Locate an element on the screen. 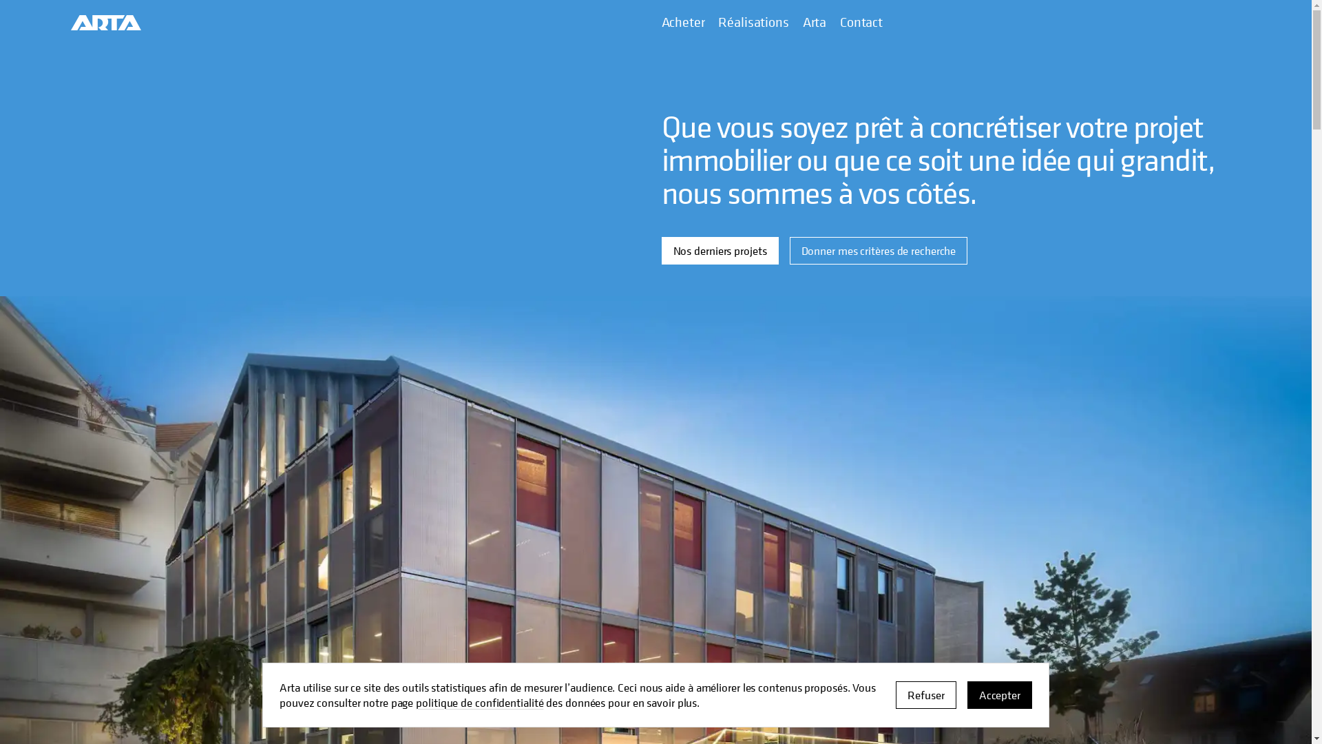  Acheter is located at coordinates (683, 23).